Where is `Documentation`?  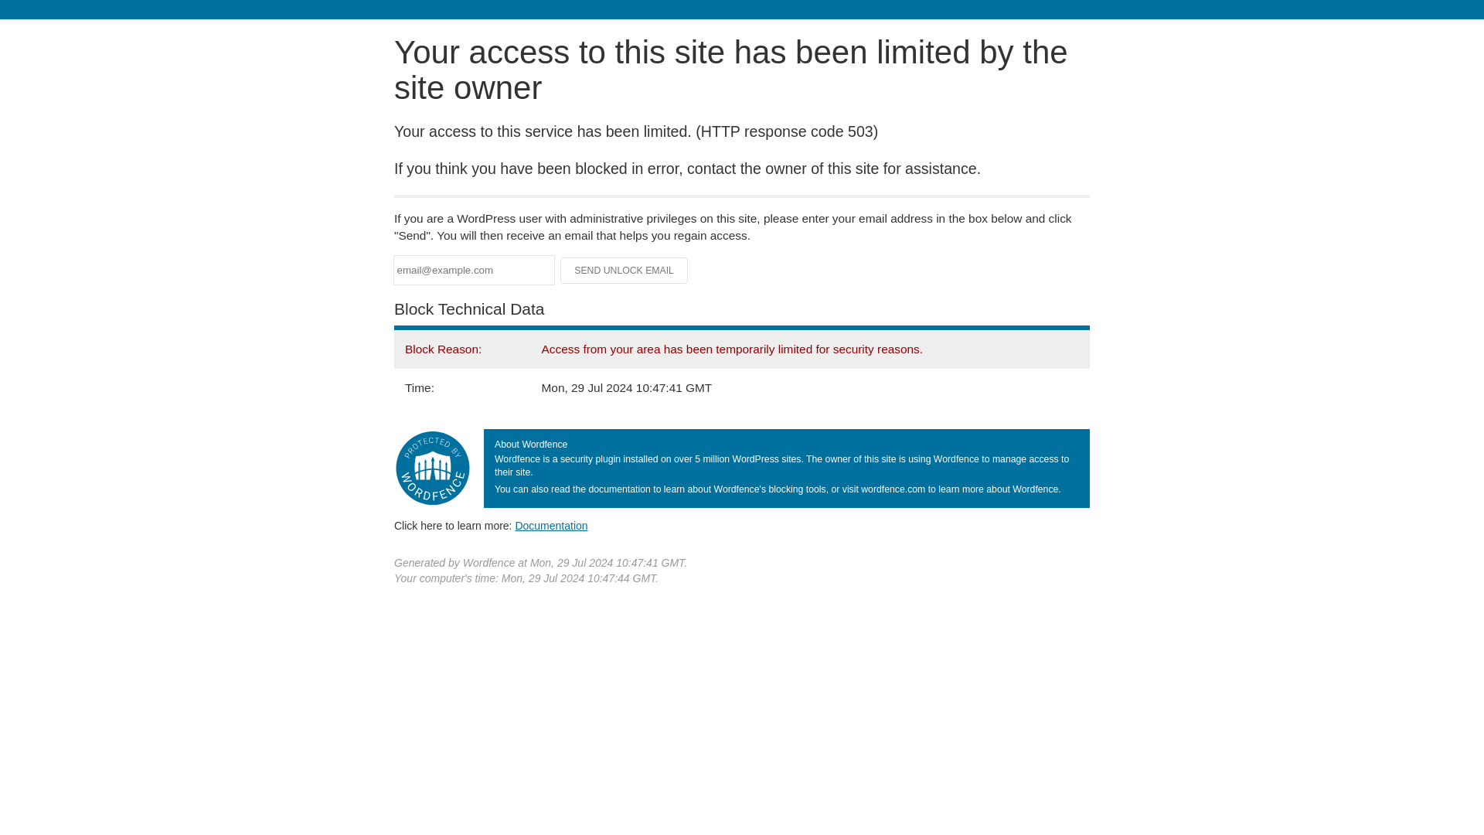
Documentation is located at coordinates (551, 525).